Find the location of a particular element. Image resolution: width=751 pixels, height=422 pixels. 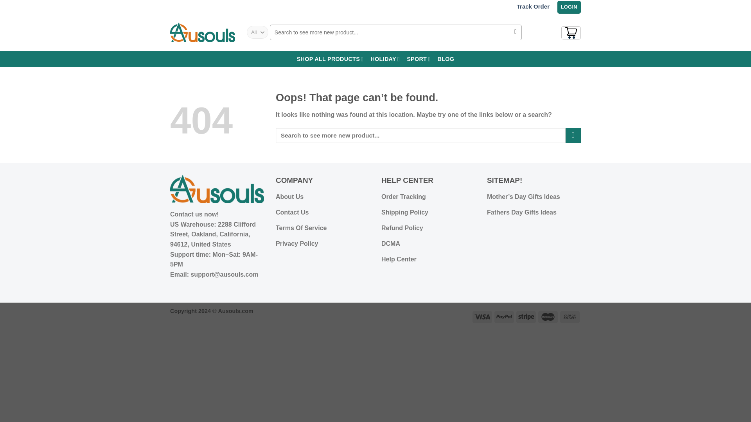

Ausouls - Unique Design On T-Shirt Hoodie Sweatshirt is located at coordinates (203, 32).